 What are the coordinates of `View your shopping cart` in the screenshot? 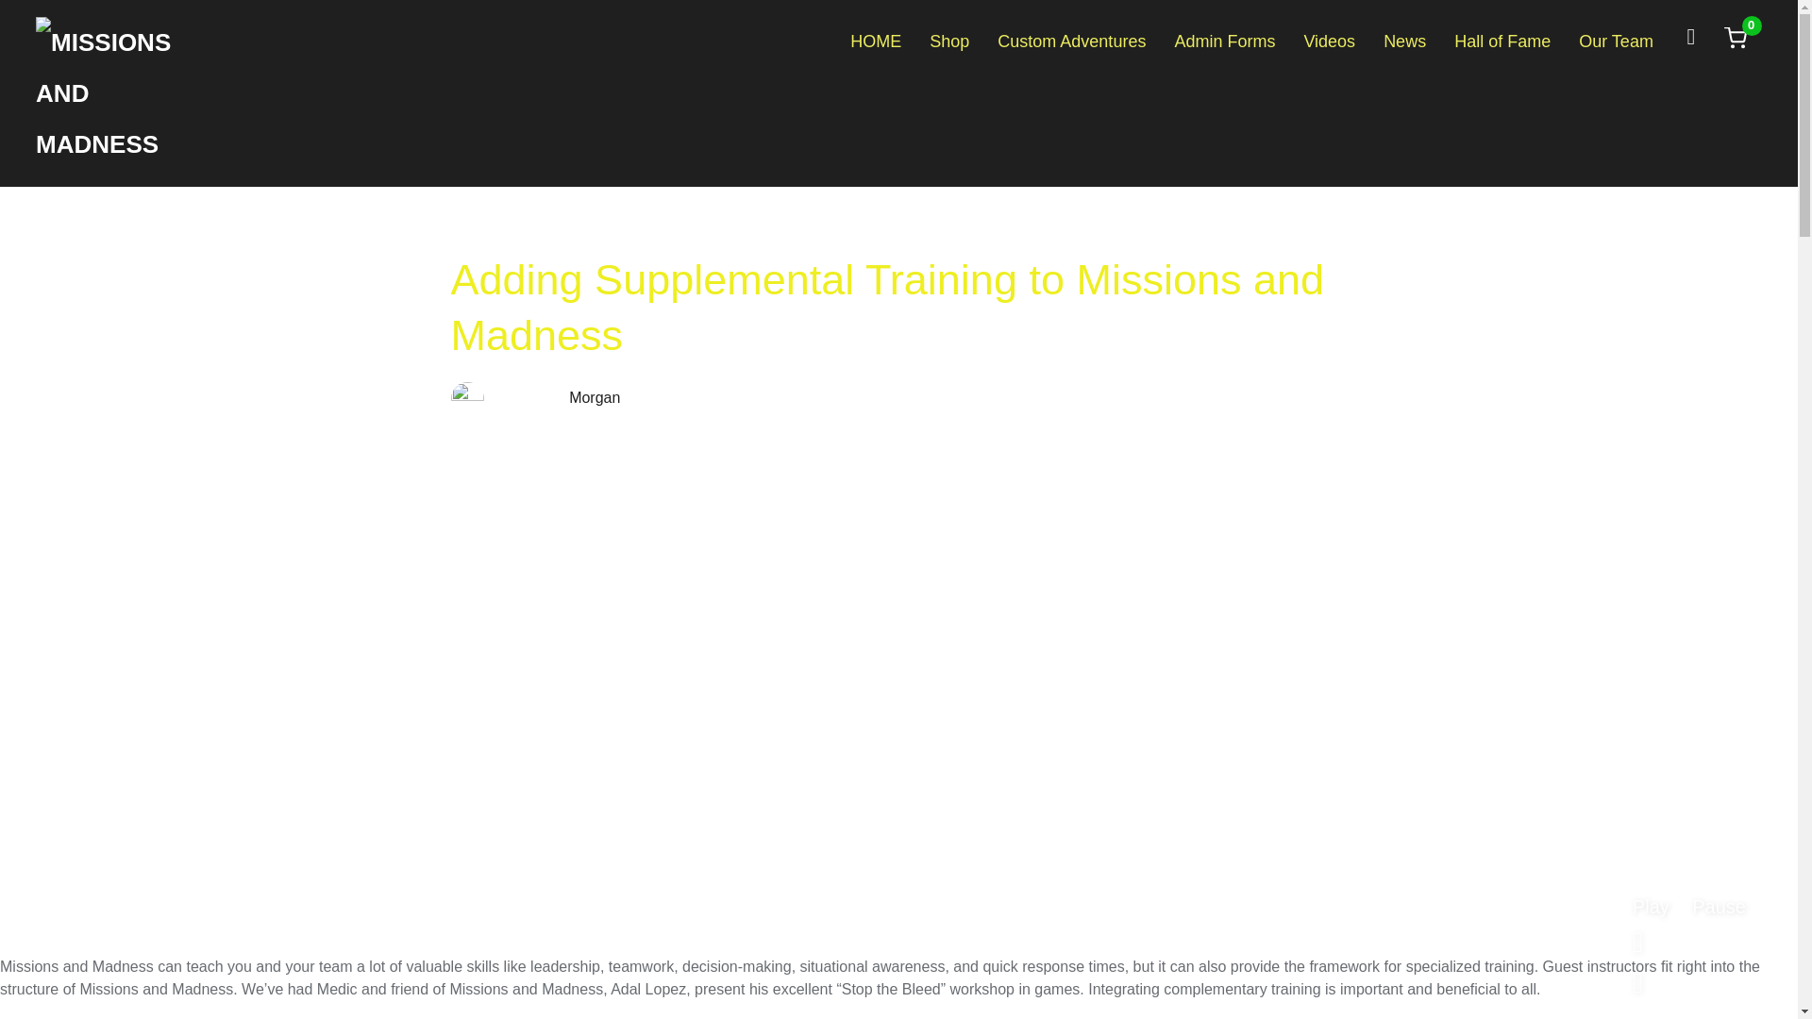 It's located at (1735, 37).